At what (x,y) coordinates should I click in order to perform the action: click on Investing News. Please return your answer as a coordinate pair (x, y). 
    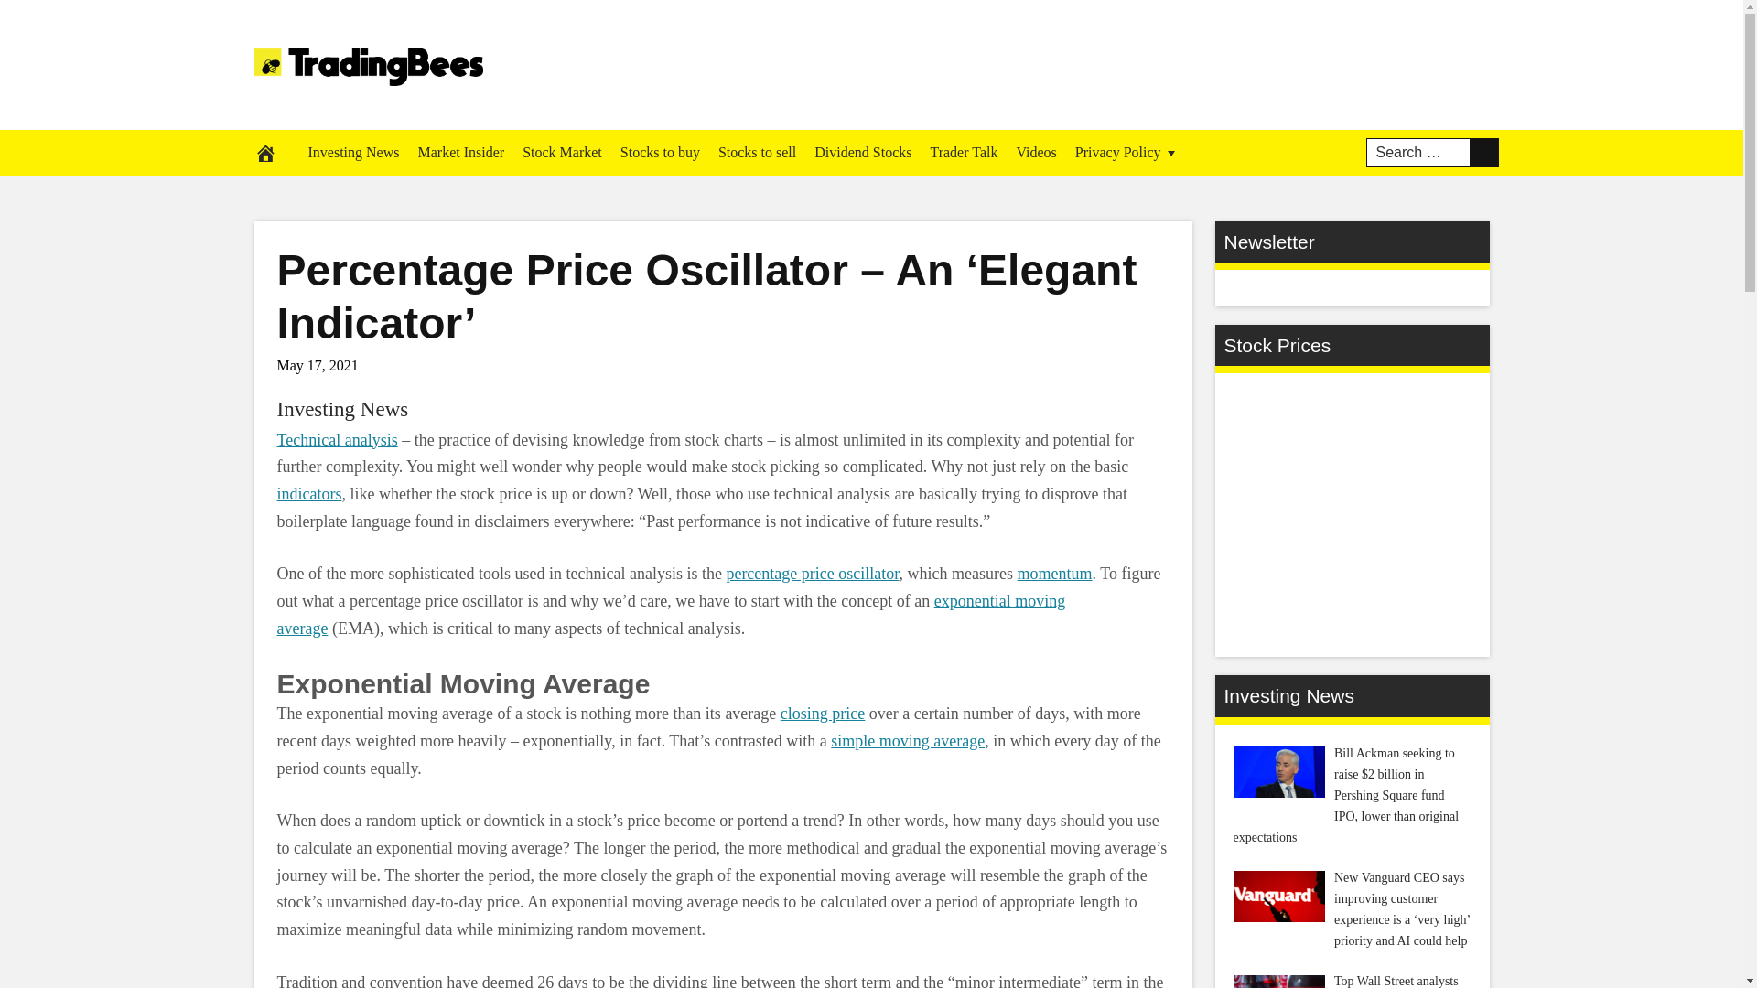
    Looking at the image, I should click on (341, 410).